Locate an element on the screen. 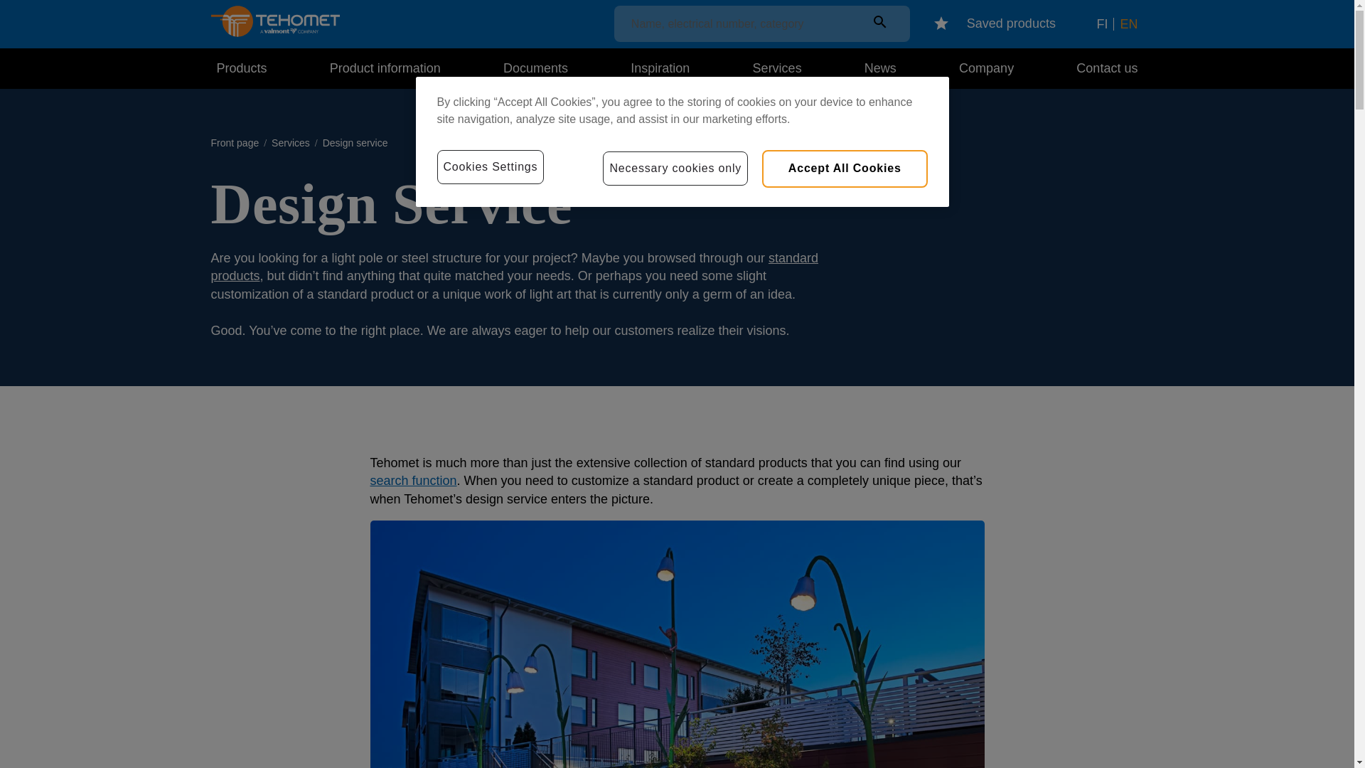 The width and height of the screenshot is (1365, 768). FI is located at coordinates (1102, 24).